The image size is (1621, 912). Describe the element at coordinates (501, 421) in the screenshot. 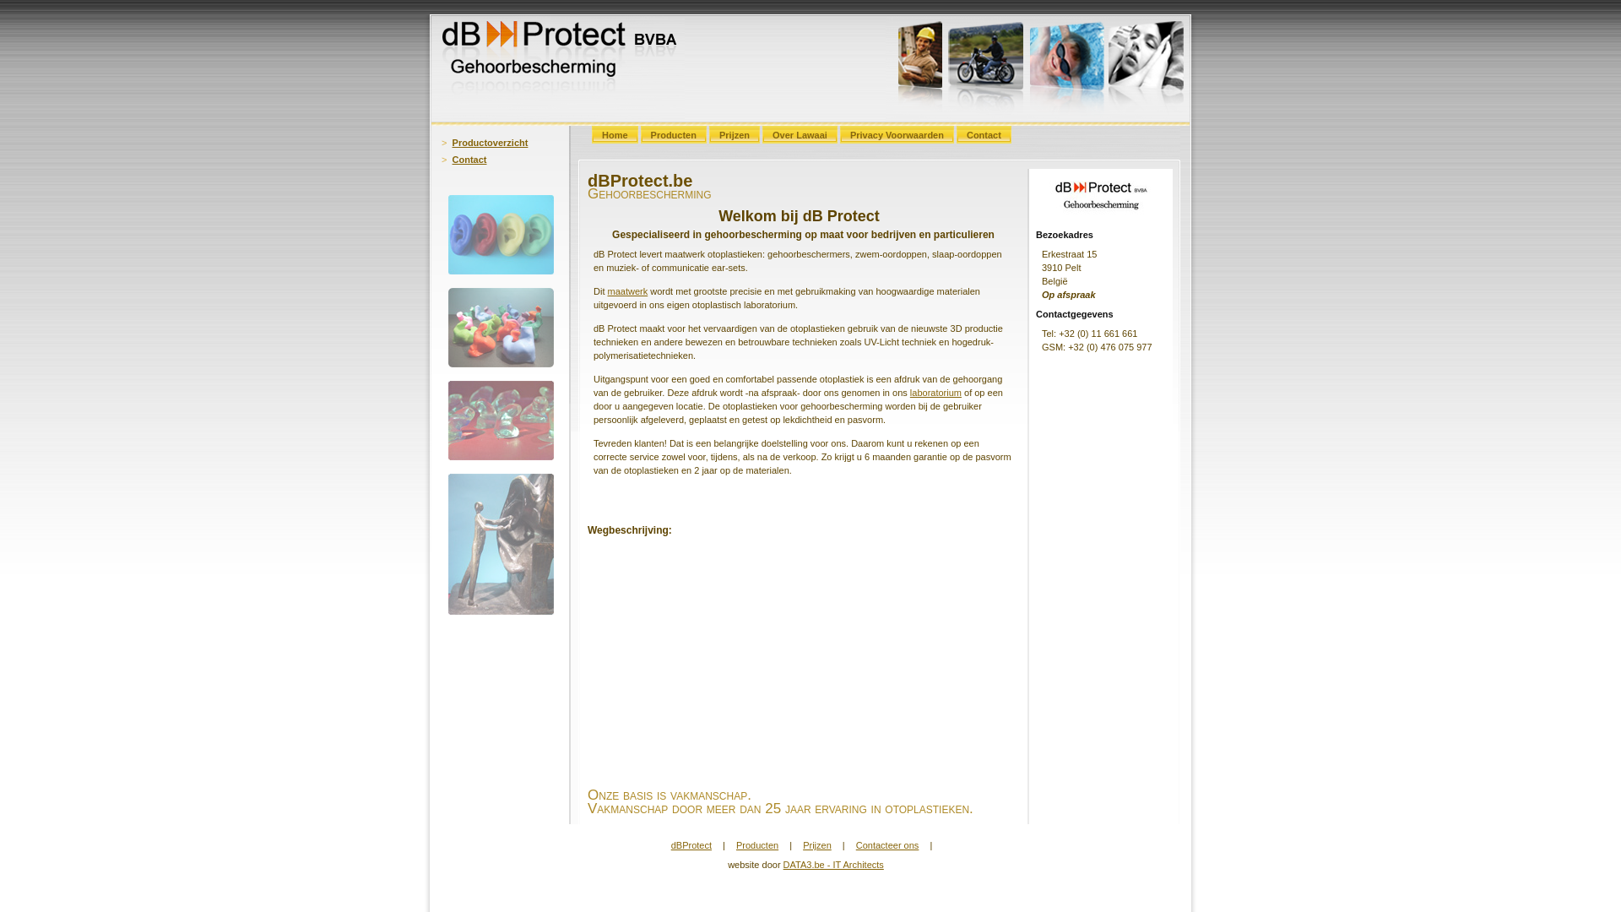

I see `Otoplastics` at that location.